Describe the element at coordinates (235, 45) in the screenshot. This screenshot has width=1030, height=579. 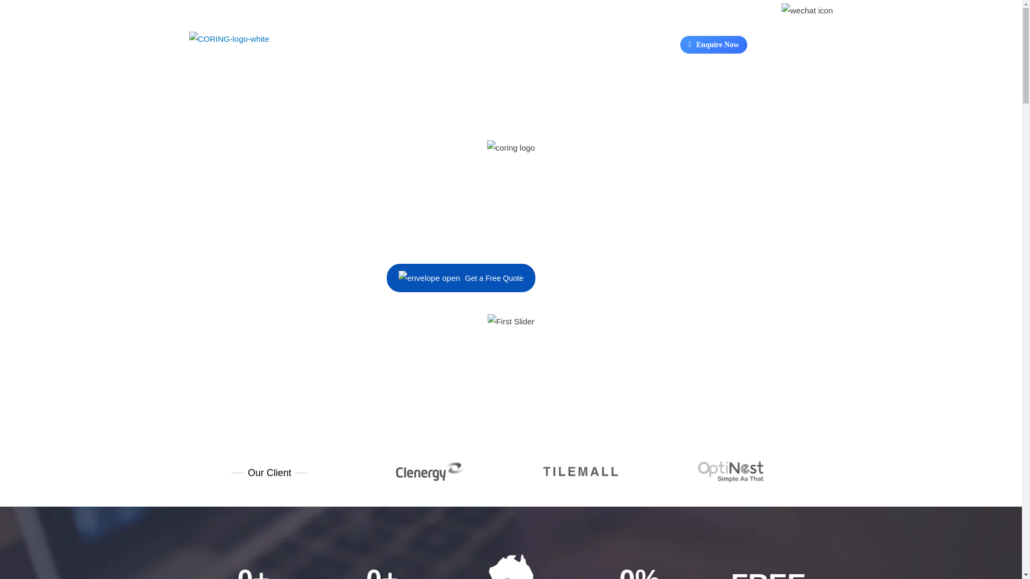
I see `CORING-logo-white` at that location.